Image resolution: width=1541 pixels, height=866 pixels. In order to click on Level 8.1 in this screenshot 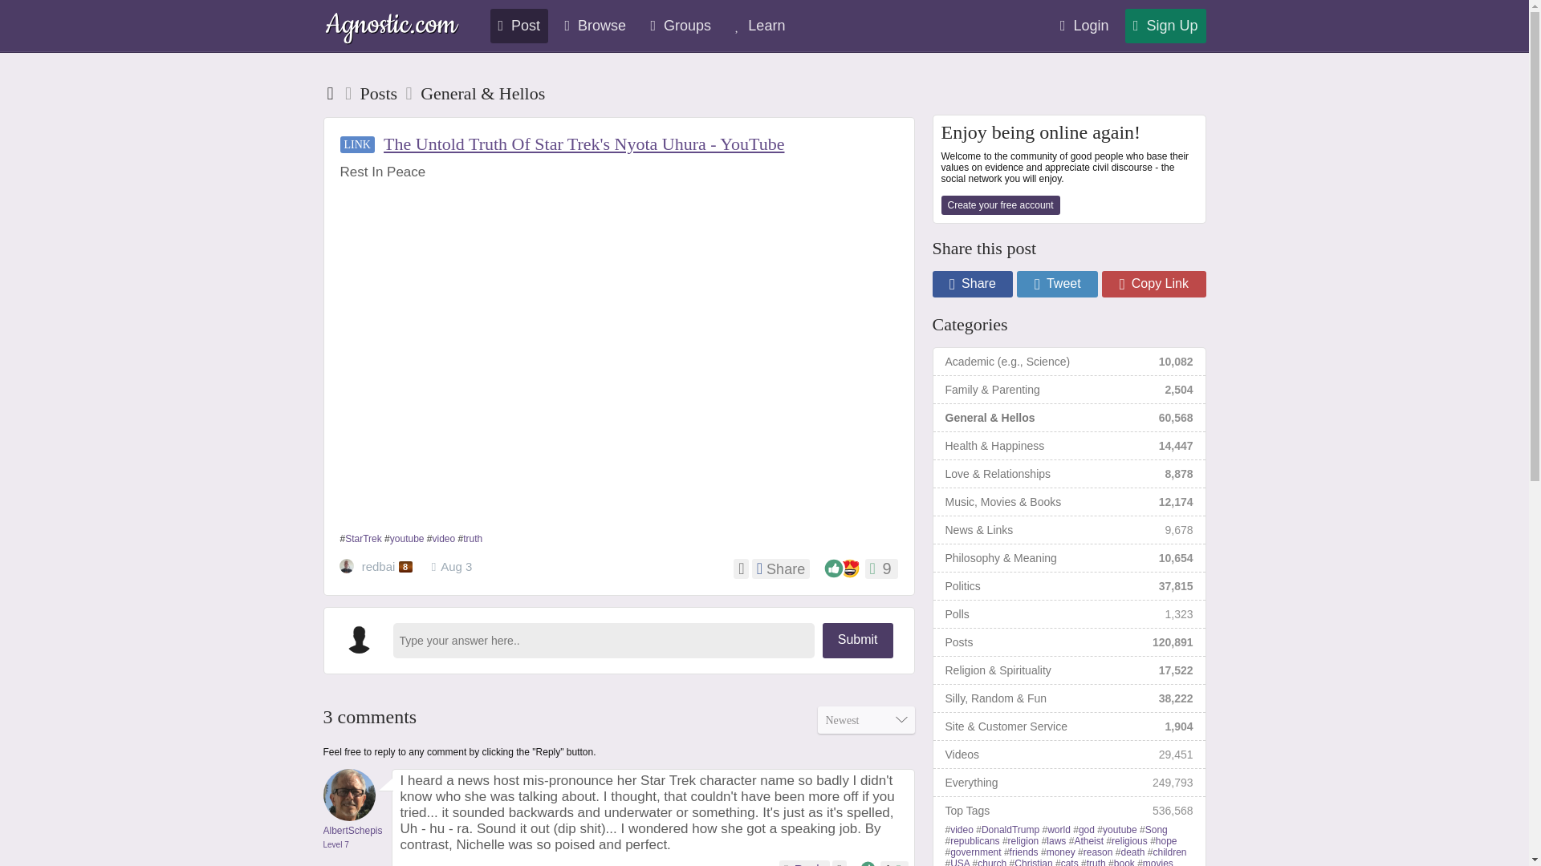, I will do `click(406, 566)`.